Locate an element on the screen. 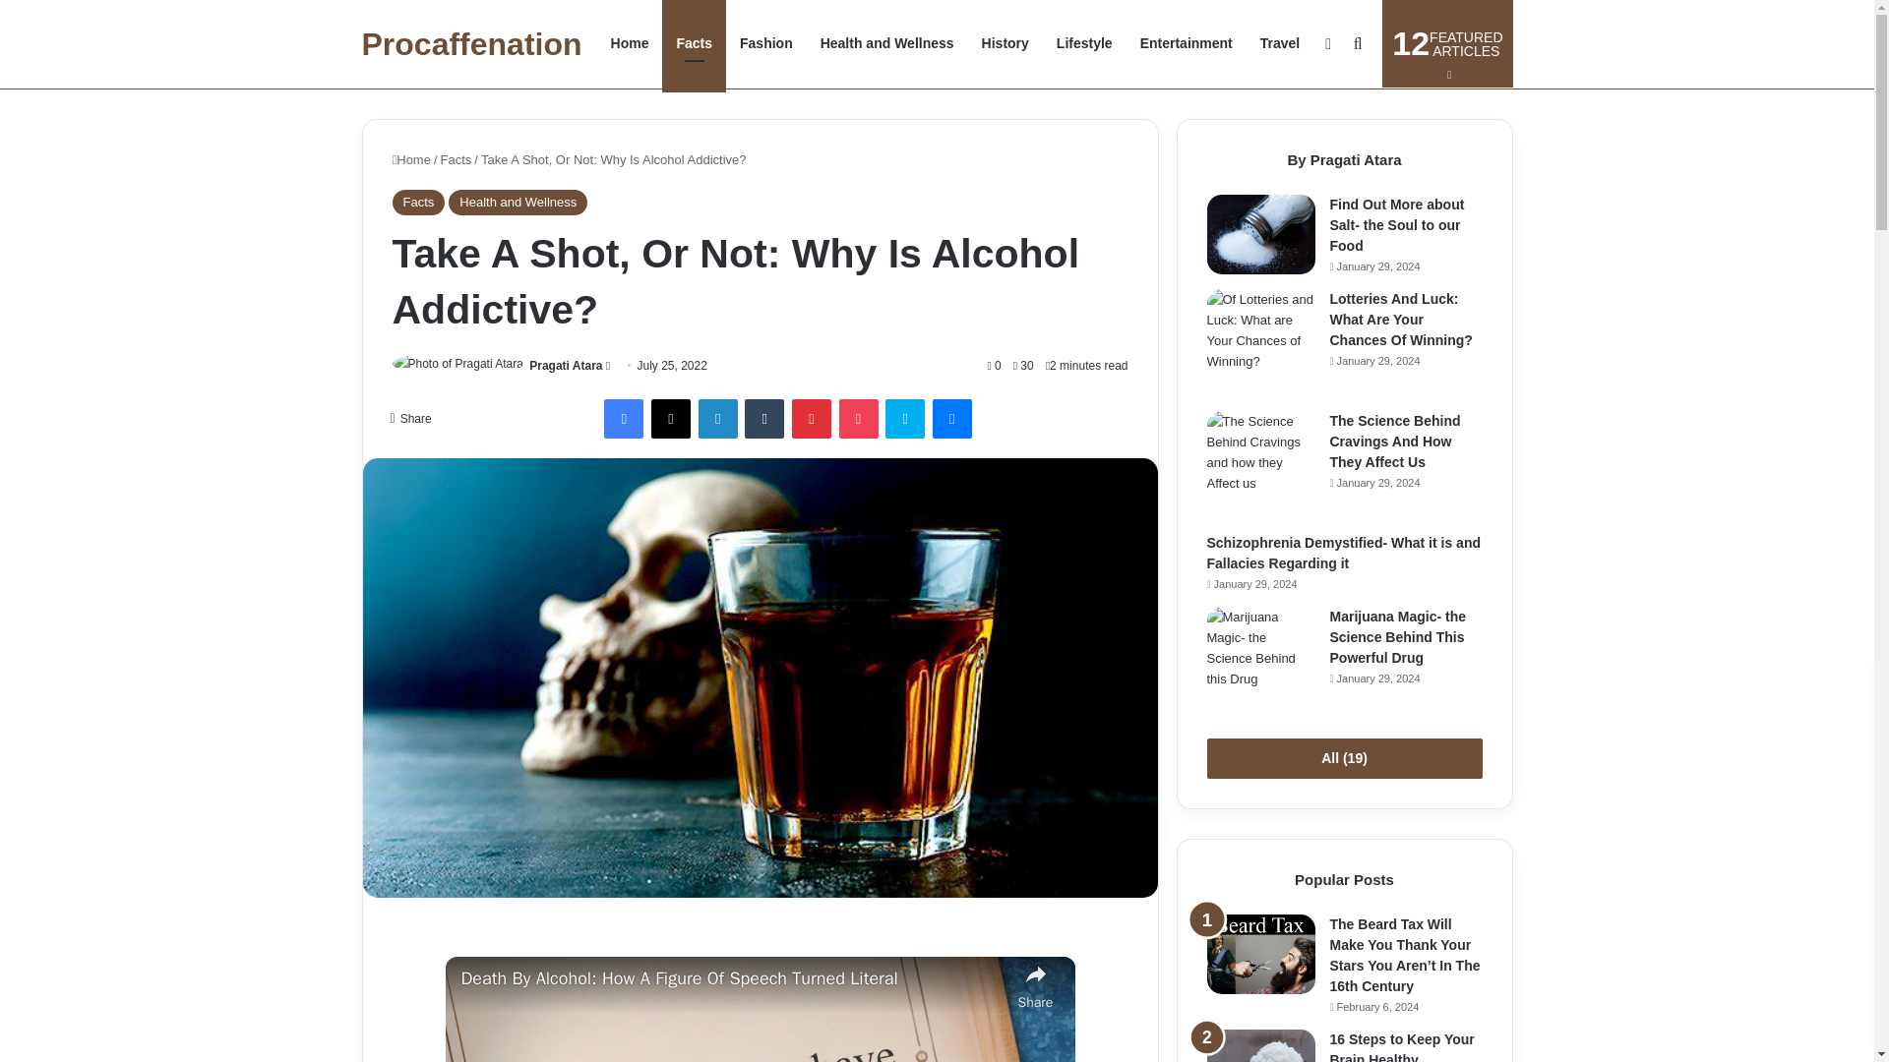 This screenshot has height=1062, width=1889. Procaffenation is located at coordinates (1187, 43).